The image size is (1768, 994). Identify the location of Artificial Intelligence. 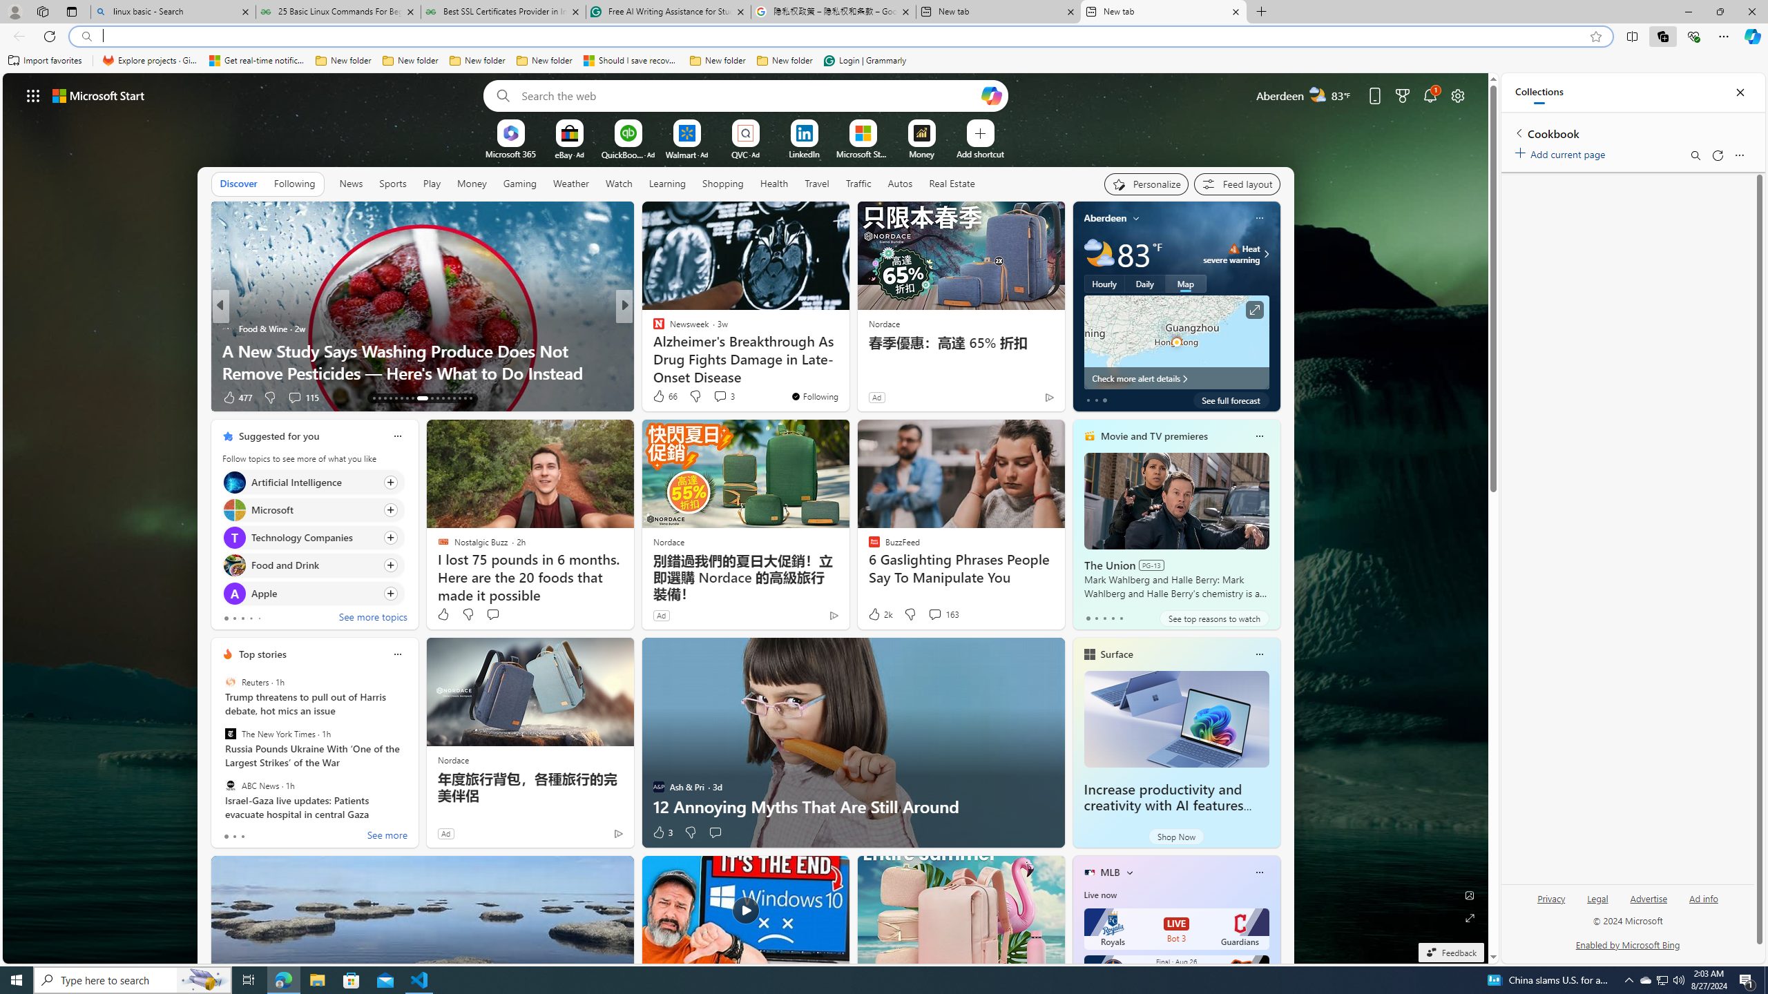
(233, 482).